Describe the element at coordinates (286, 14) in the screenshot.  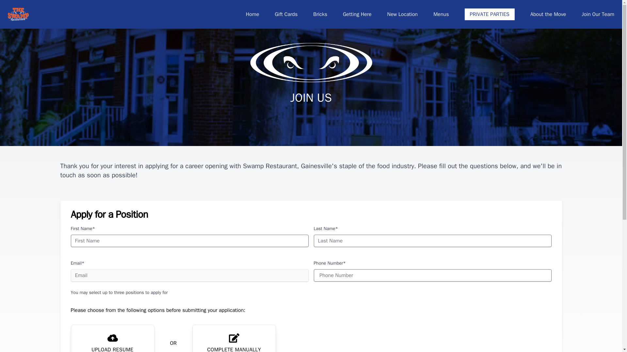
I see `Gift Cards` at that location.